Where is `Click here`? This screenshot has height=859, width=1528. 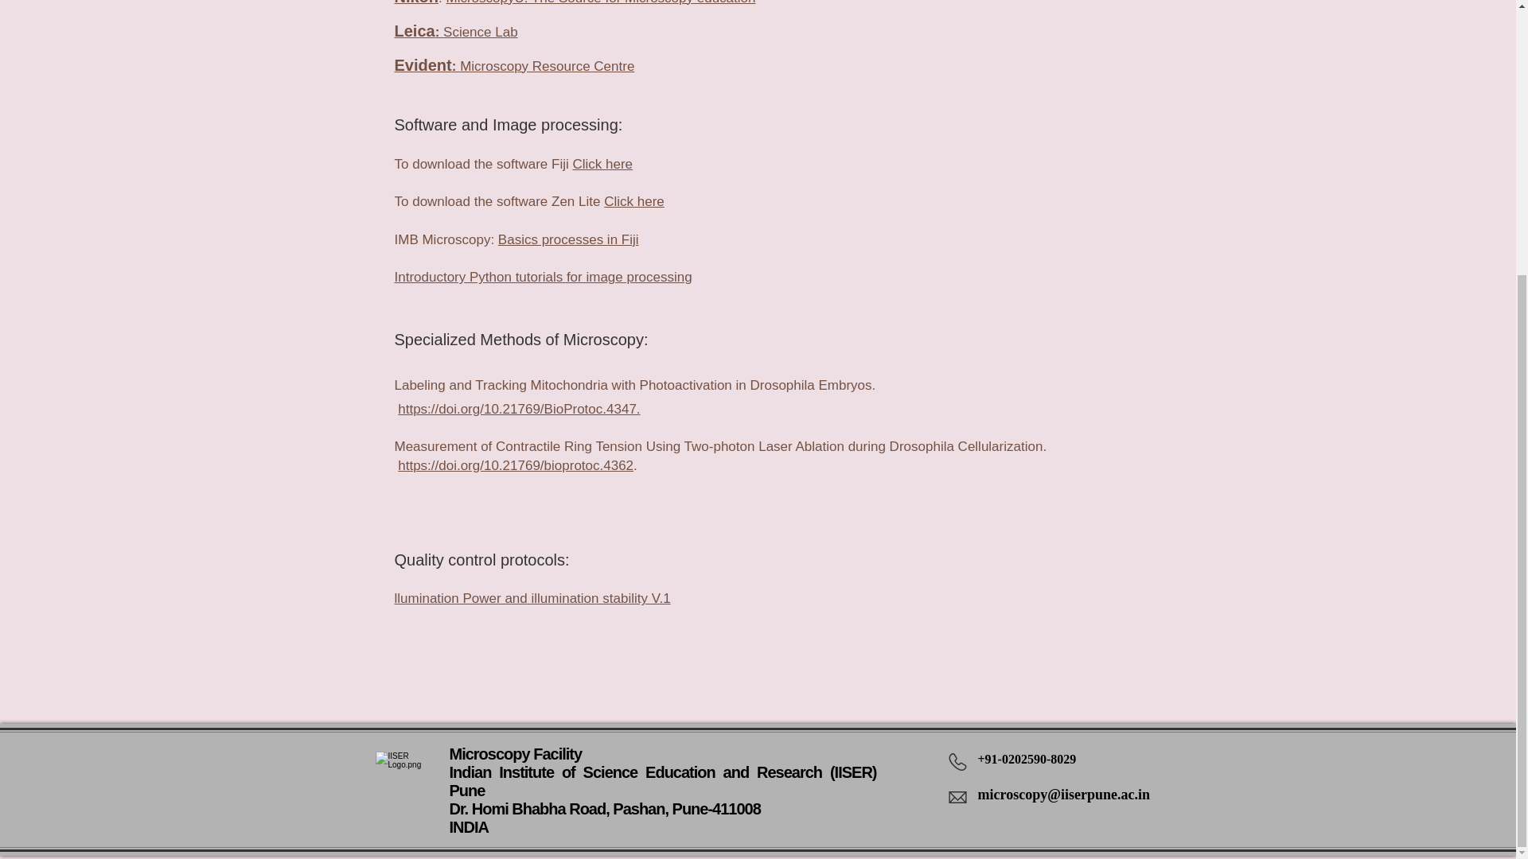 Click here is located at coordinates (602, 164).